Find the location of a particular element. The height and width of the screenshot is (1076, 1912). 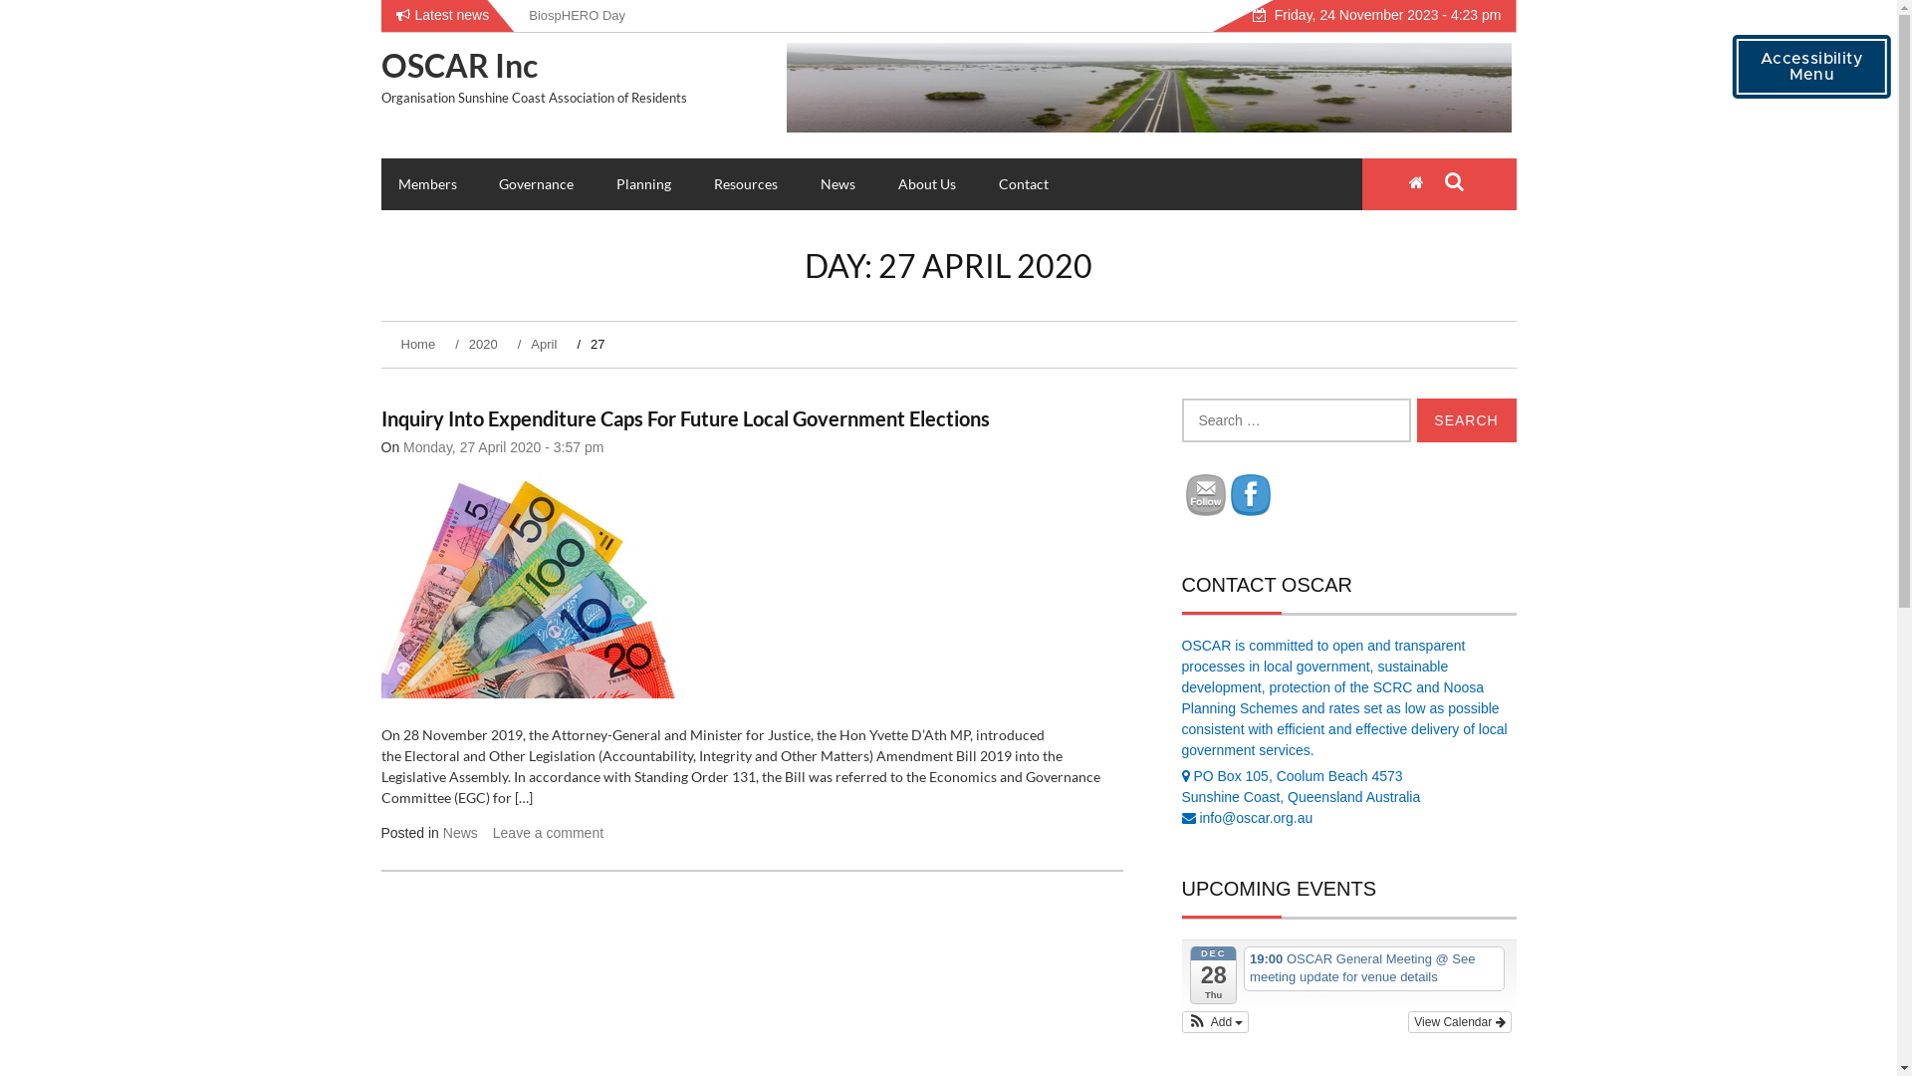

info@oscar.org.au is located at coordinates (1256, 818).